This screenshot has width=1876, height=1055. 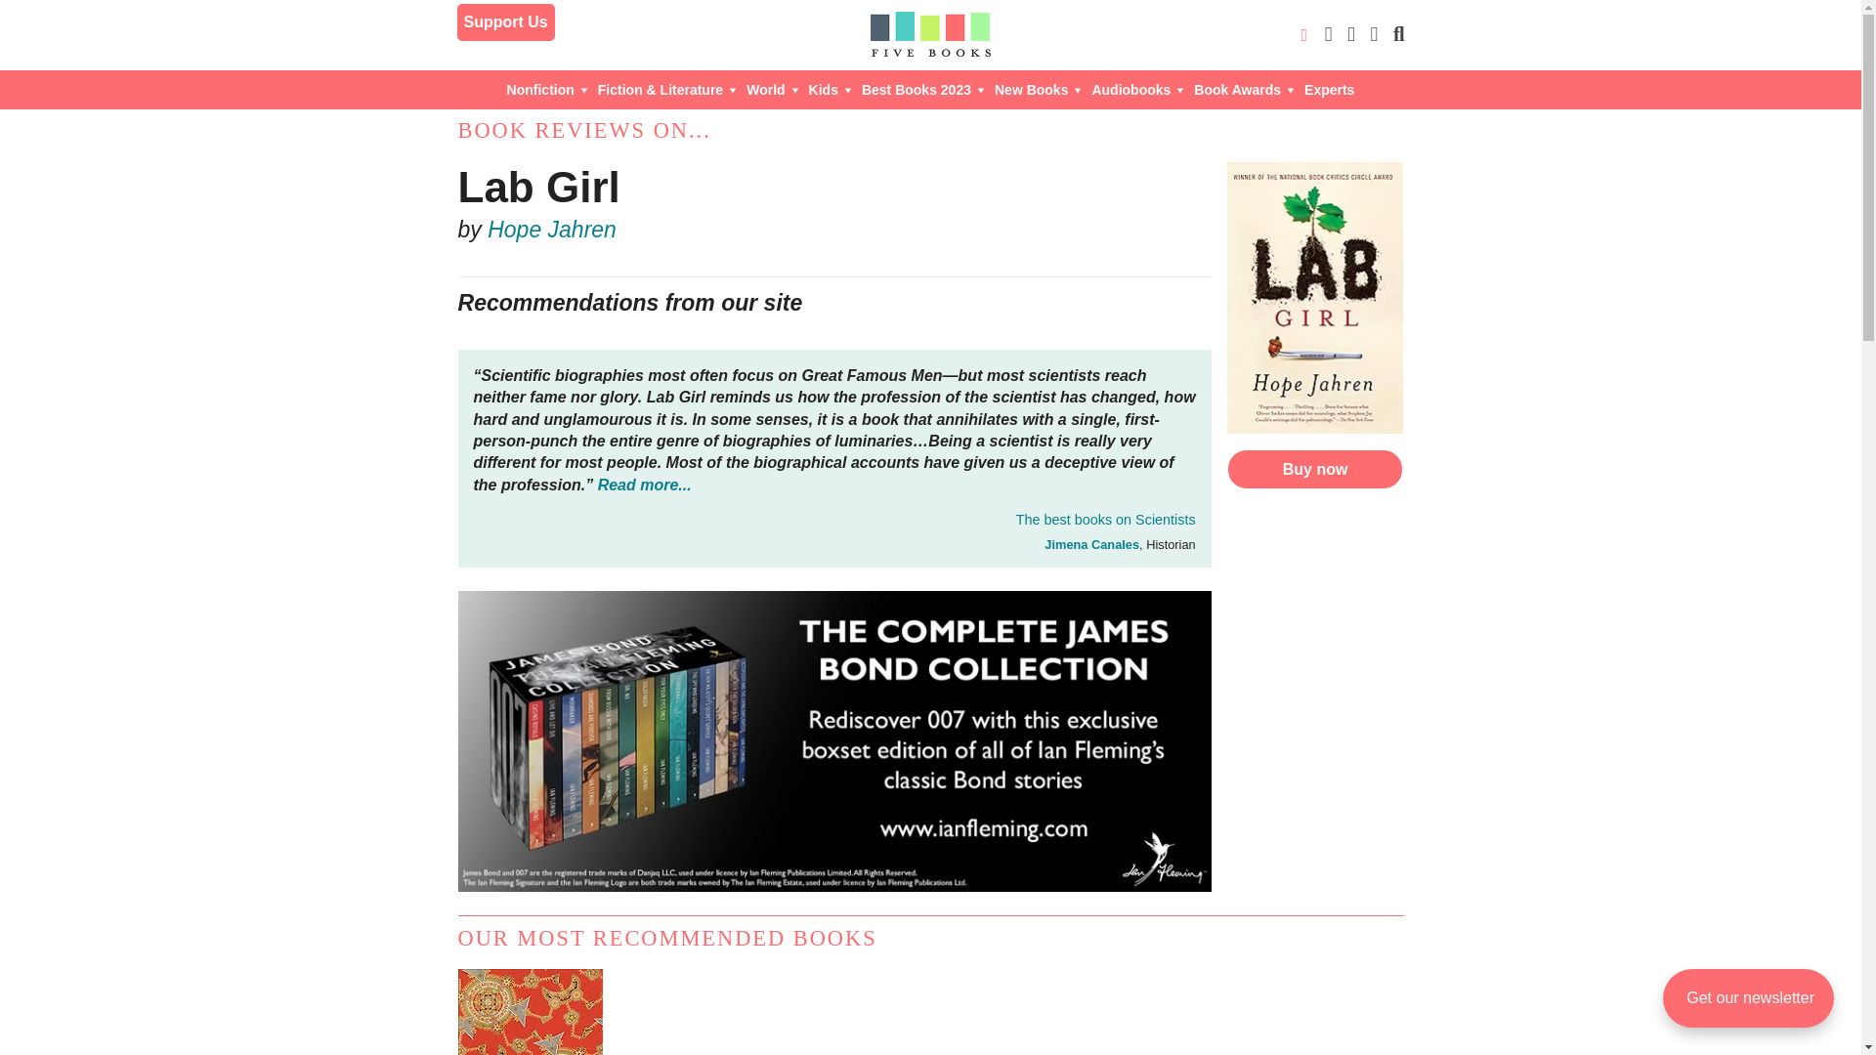 I want to click on Support Us, so click(x=506, y=22).